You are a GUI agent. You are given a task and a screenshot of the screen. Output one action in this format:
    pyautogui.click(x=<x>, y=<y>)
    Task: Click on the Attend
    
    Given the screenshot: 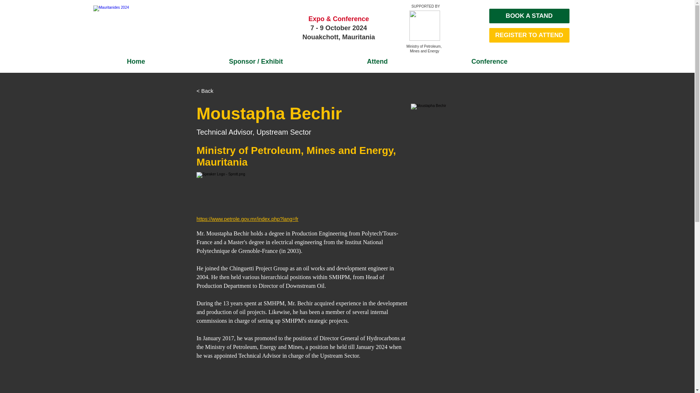 What is the action you would take?
    pyautogui.click(x=377, y=61)
    